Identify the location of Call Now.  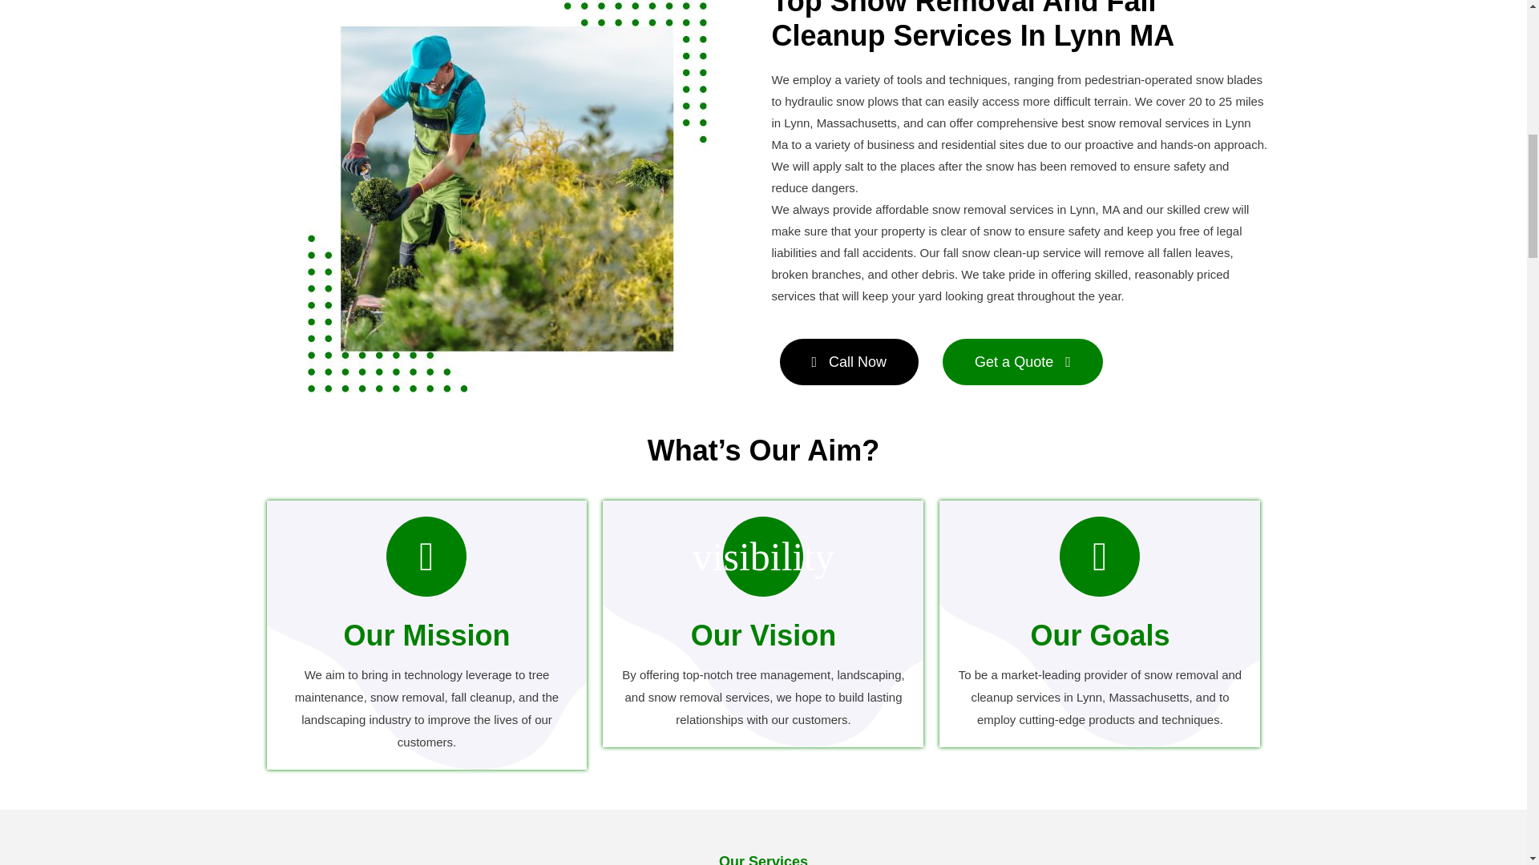
(848, 362).